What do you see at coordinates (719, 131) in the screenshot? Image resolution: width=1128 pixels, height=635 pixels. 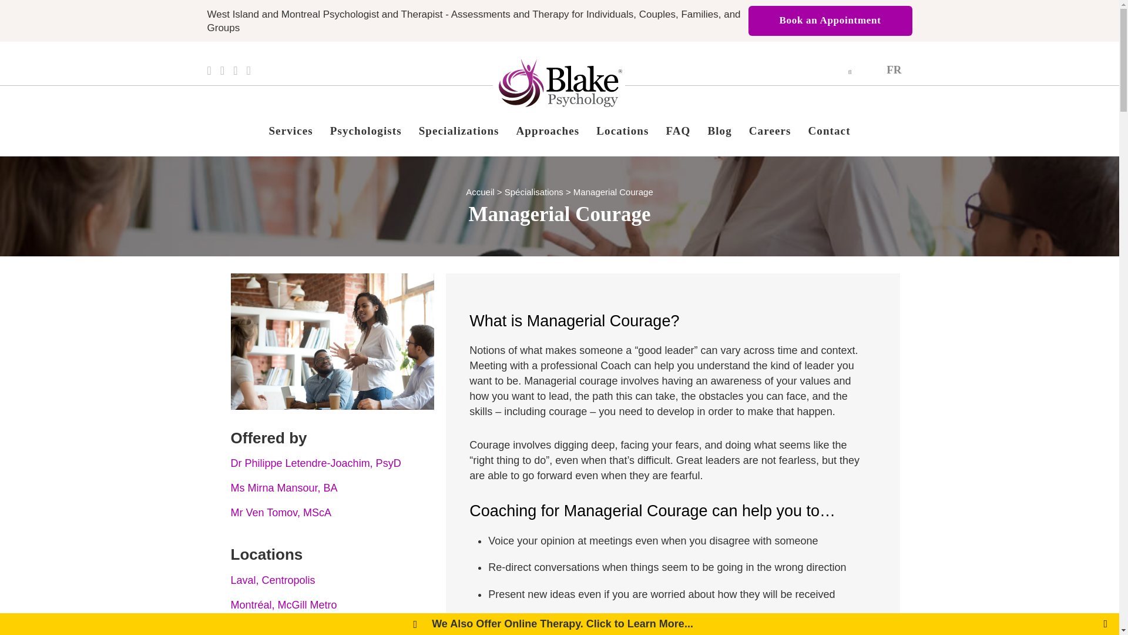 I see `Blog` at bounding box center [719, 131].